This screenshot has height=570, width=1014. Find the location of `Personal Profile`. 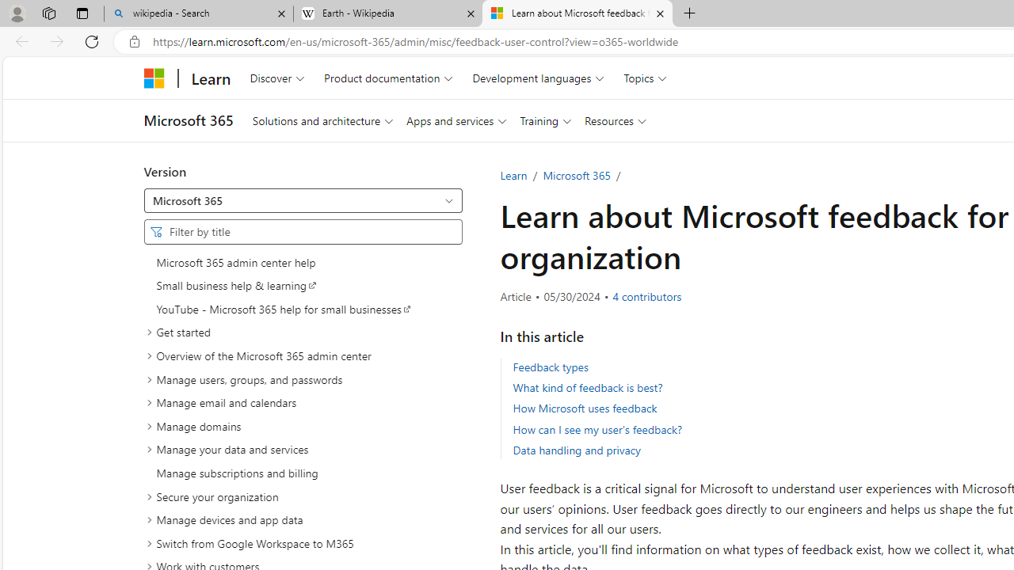

Personal Profile is located at coordinates (17, 13).